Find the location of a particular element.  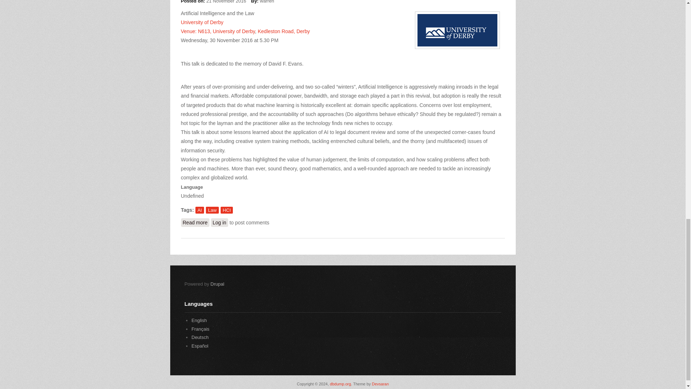

Deutsch is located at coordinates (200, 337).